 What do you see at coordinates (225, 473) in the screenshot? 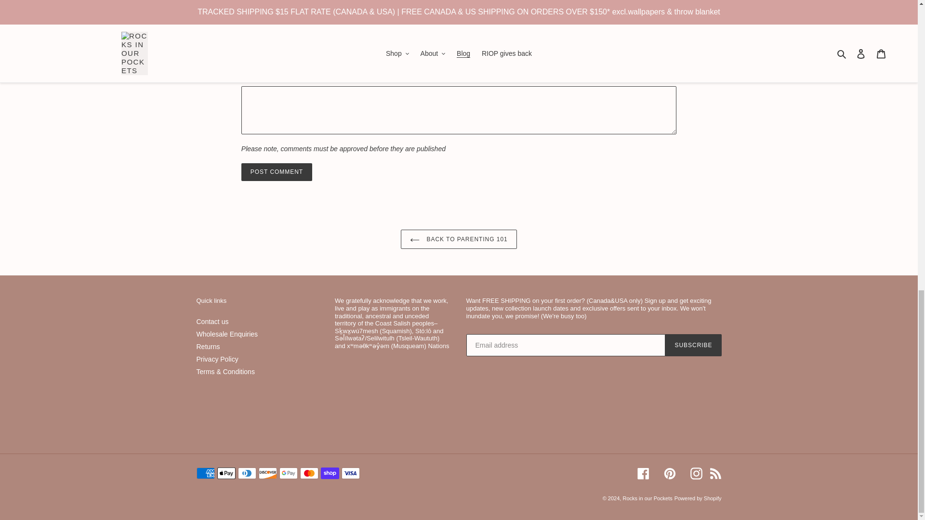
I see `Apple Pay` at bounding box center [225, 473].